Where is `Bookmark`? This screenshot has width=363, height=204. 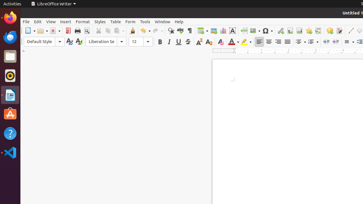 Bookmark is located at coordinates (309, 31).